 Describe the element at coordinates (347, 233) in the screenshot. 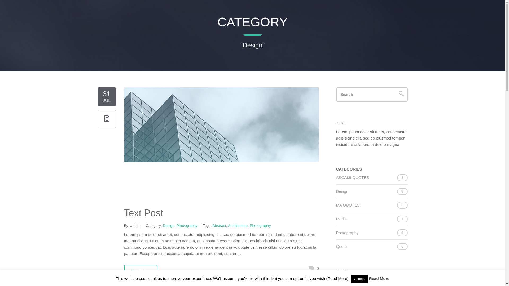

I see `Photography
3` at that location.